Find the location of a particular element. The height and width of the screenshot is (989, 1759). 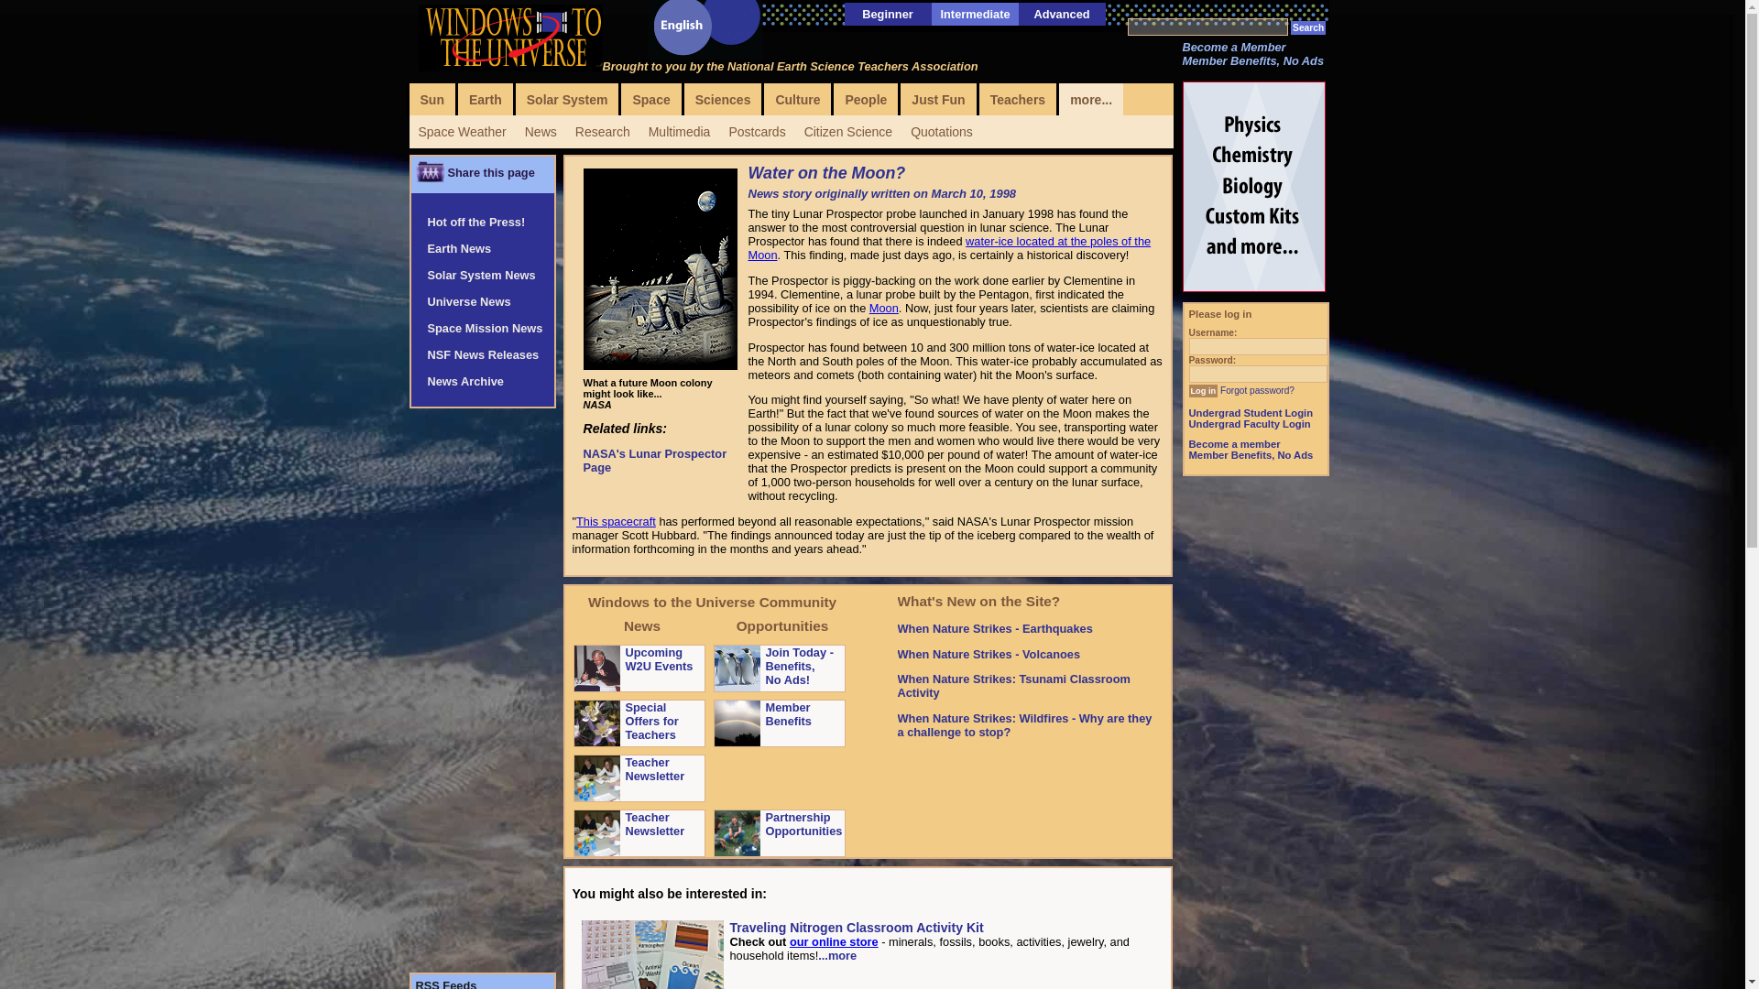

Become a Member is located at coordinates (1233, 48).